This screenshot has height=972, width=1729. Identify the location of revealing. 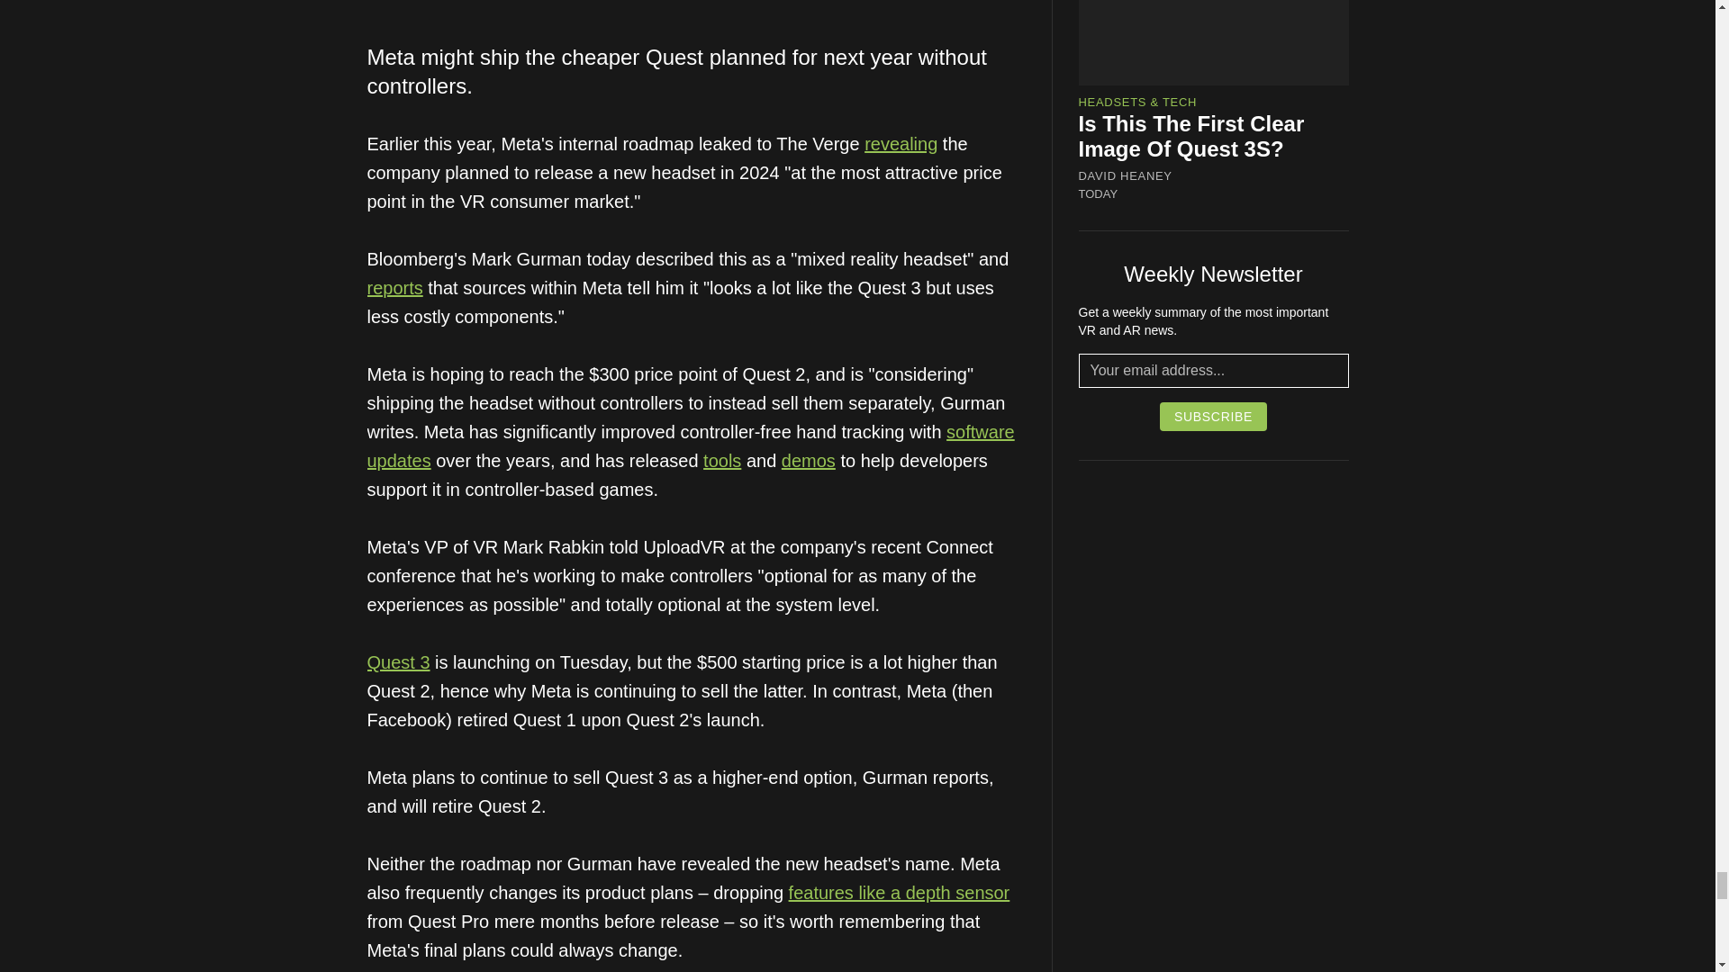
(901, 144).